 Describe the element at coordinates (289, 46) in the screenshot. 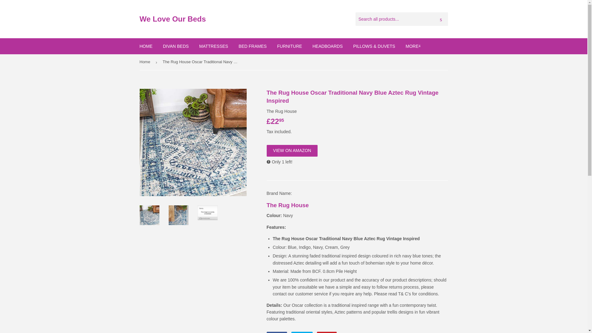

I see `FURNITURE` at that location.